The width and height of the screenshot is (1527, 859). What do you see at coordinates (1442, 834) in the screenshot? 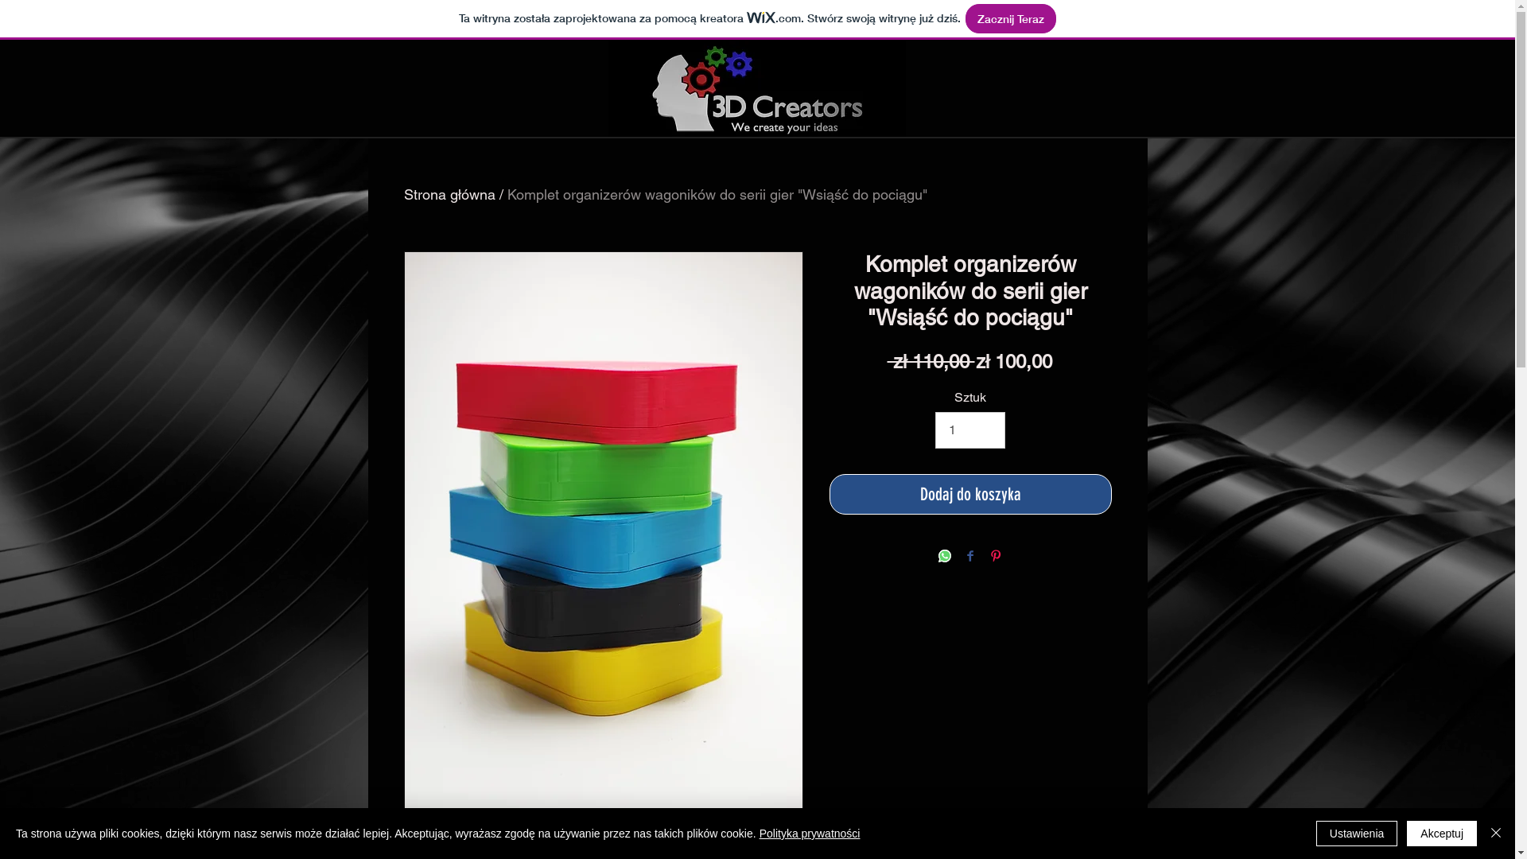
I see `Akceptuj` at bounding box center [1442, 834].